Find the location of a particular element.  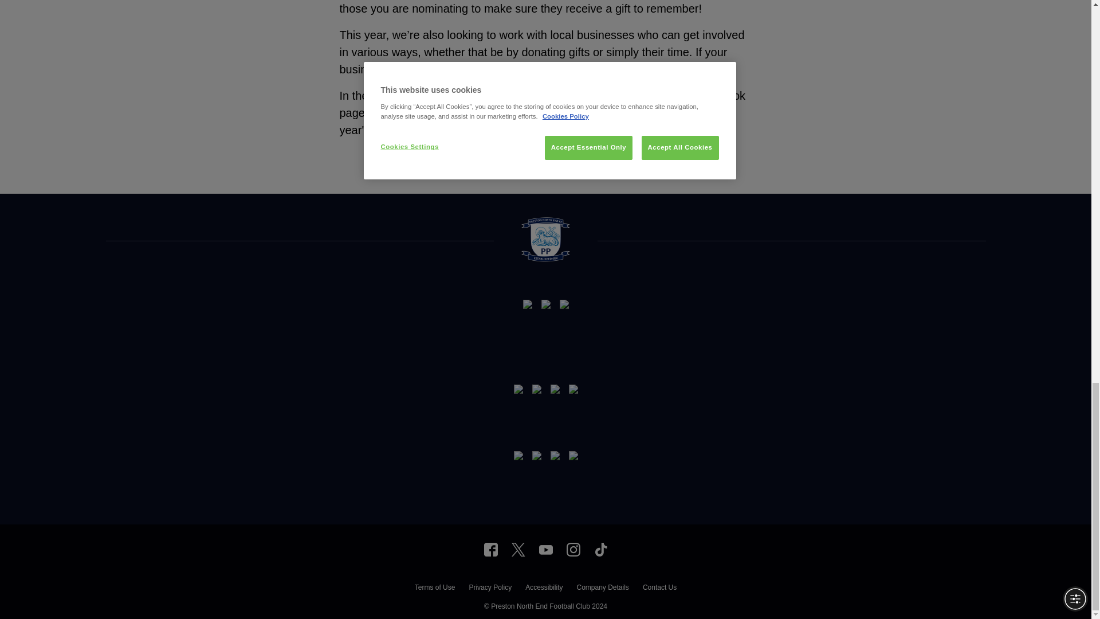

Terms of Use is located at coordinates (434, 589).